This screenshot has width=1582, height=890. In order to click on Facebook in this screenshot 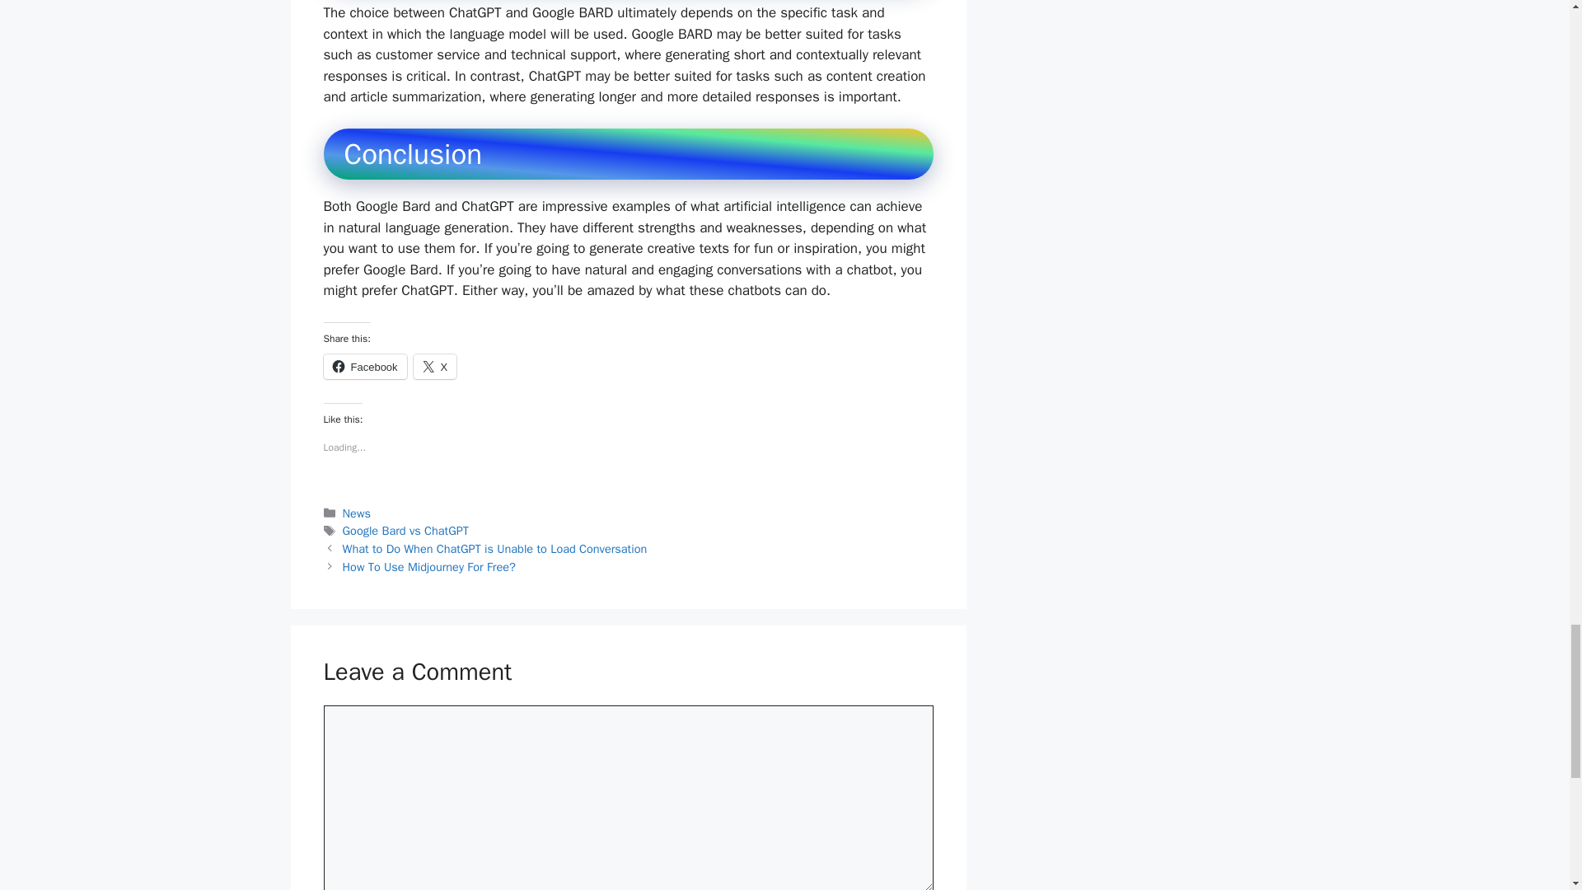, I will do `click(364, 366)`.